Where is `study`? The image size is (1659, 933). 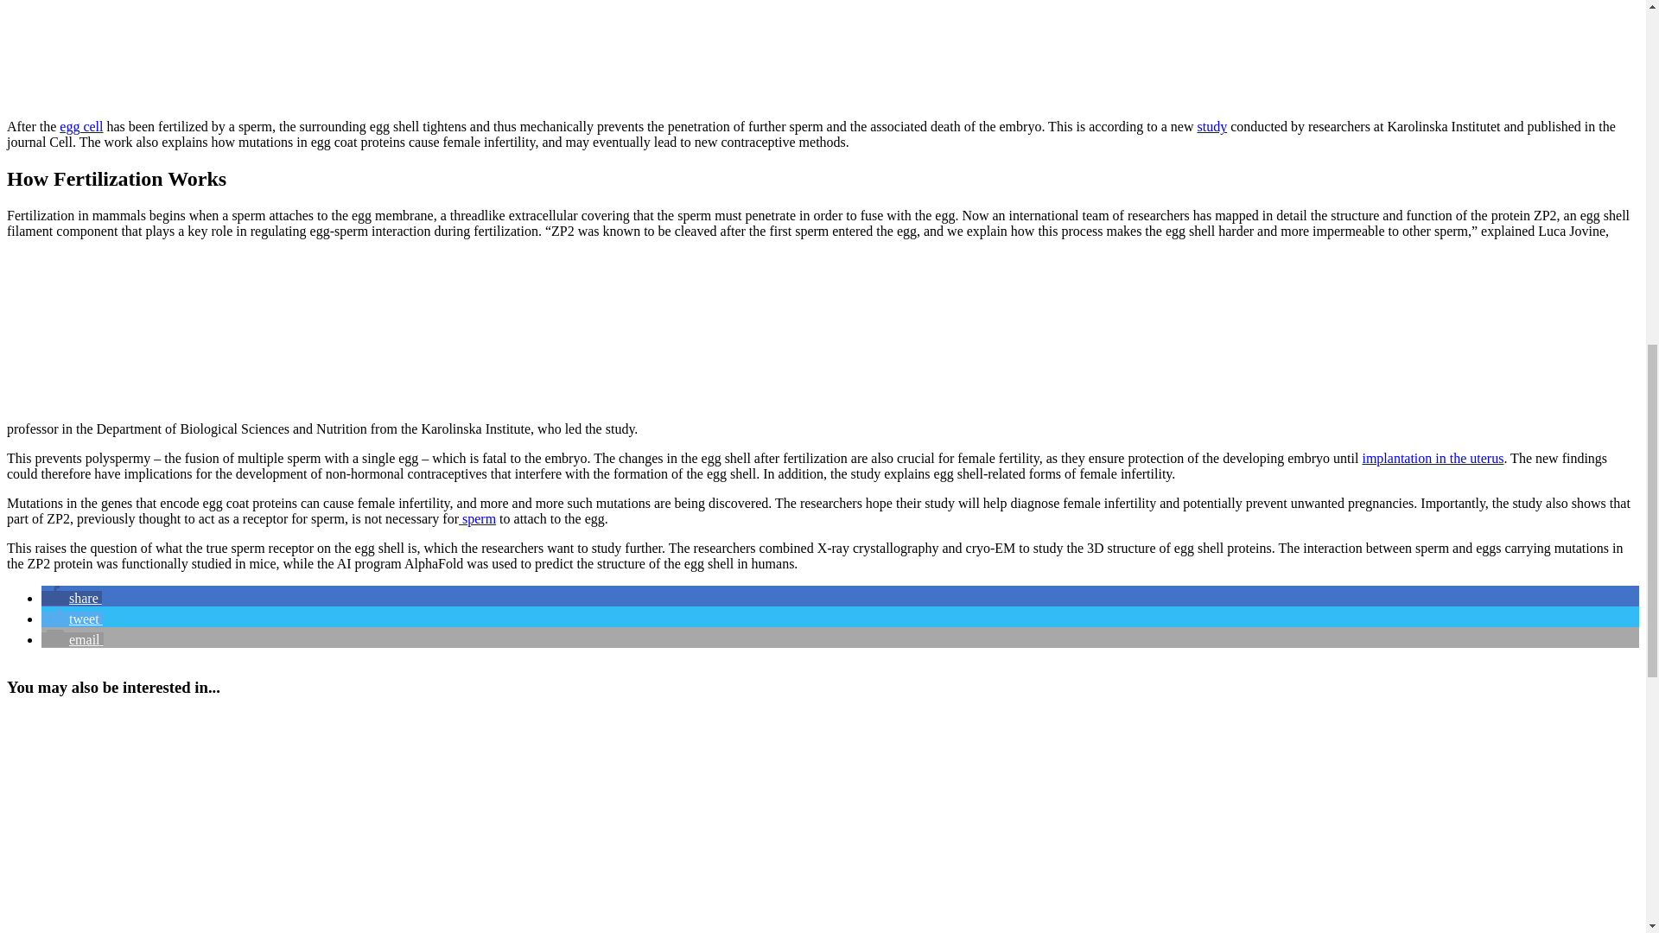
study is located at coordinates (1212, 126).